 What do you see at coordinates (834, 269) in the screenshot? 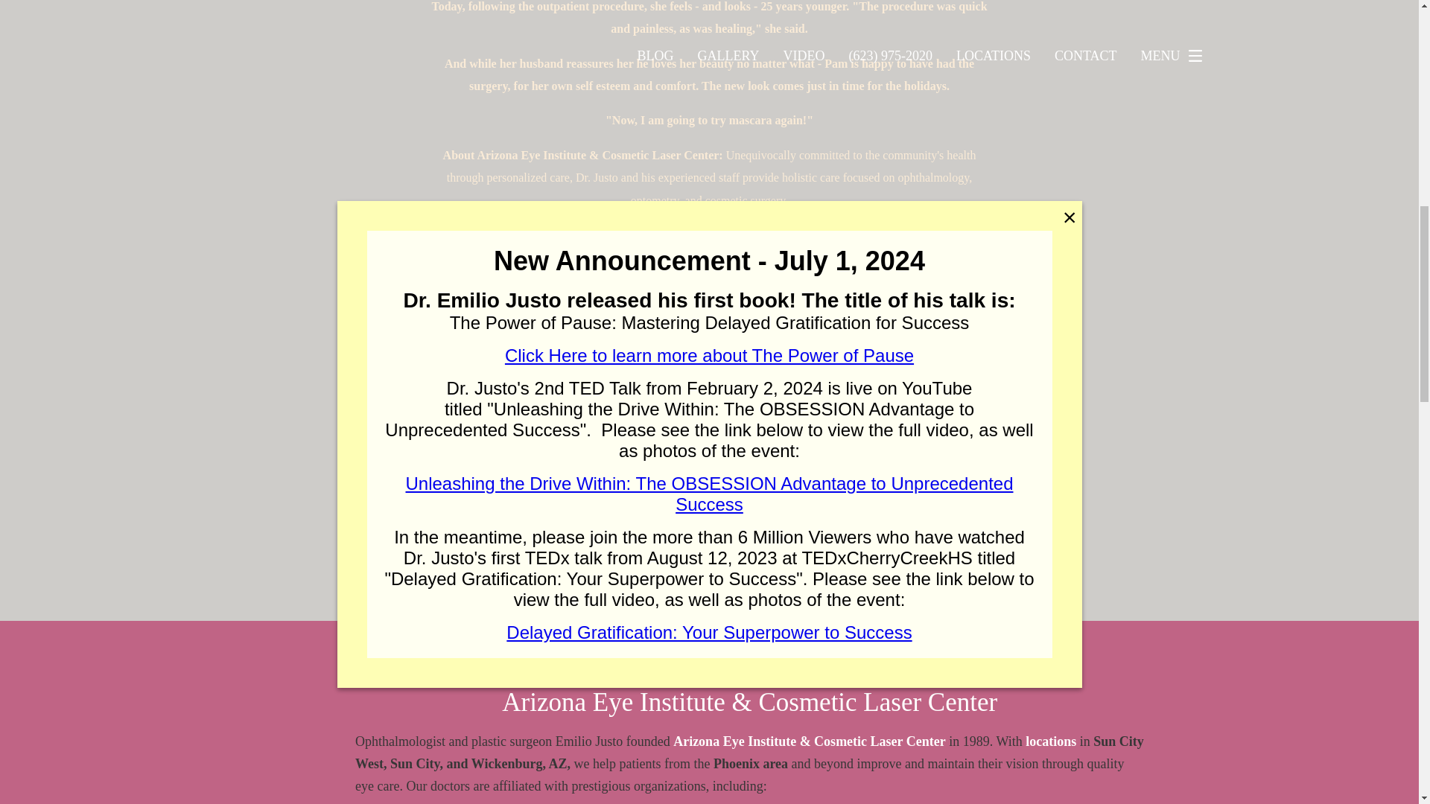
I see `this video:` at bounding box center [834, 269].